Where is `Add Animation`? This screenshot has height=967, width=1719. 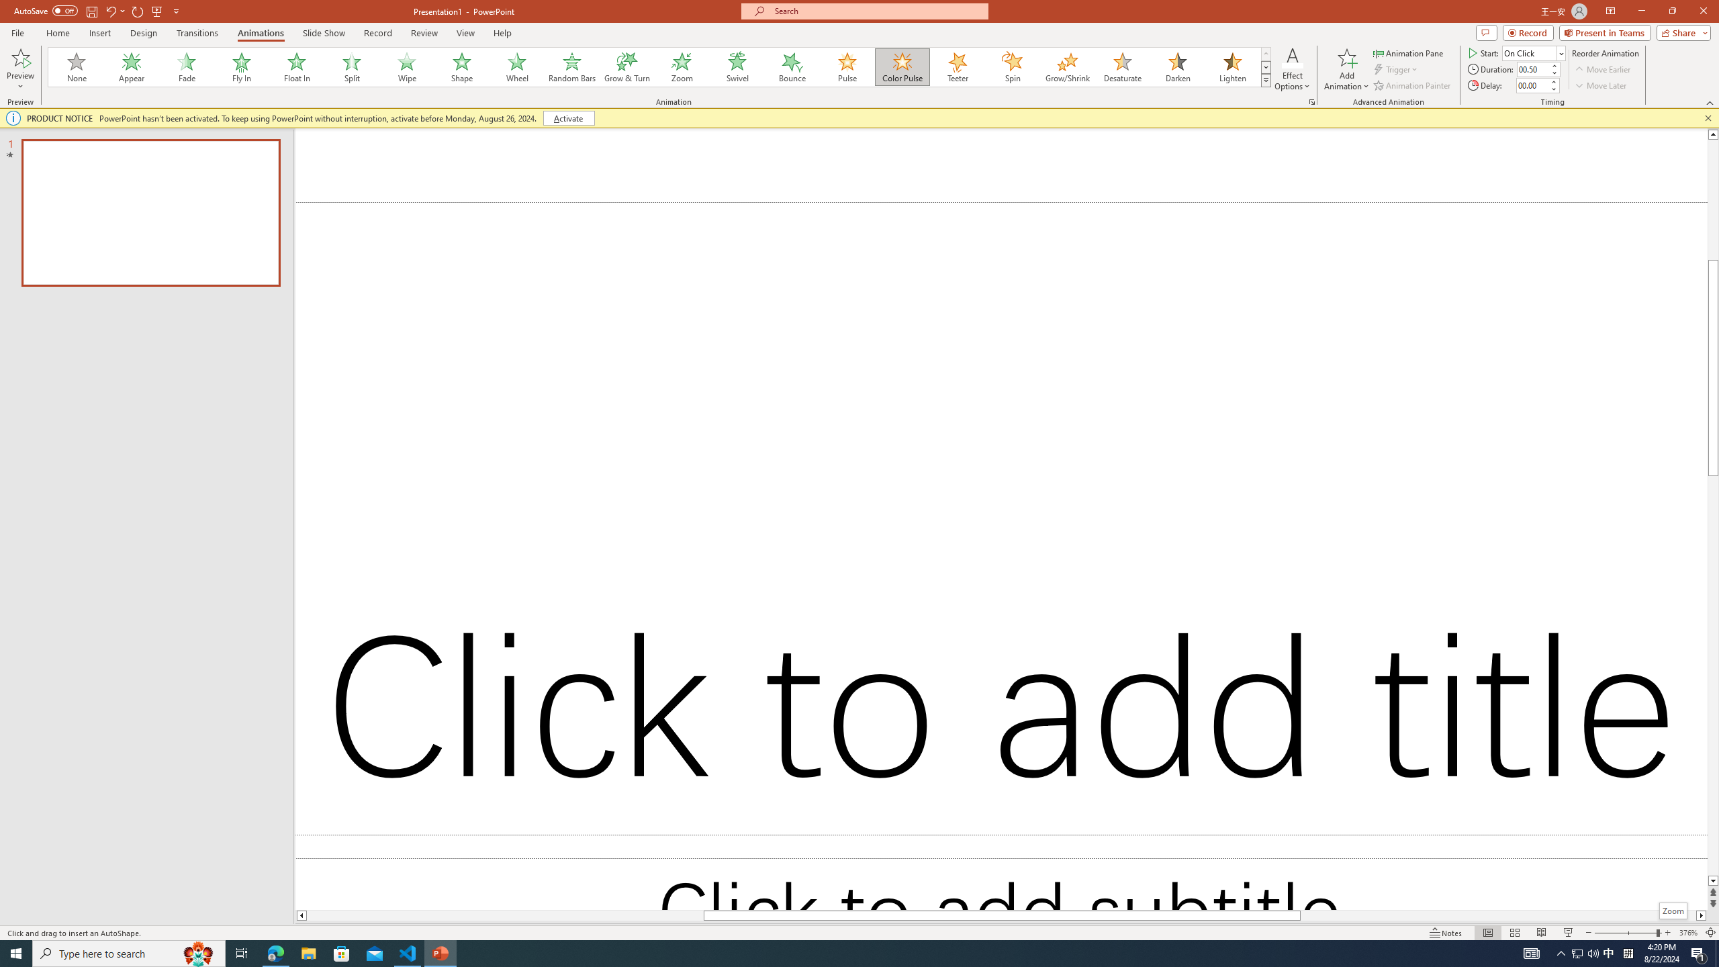 Add Animation is located at coordinates (1347, 69).